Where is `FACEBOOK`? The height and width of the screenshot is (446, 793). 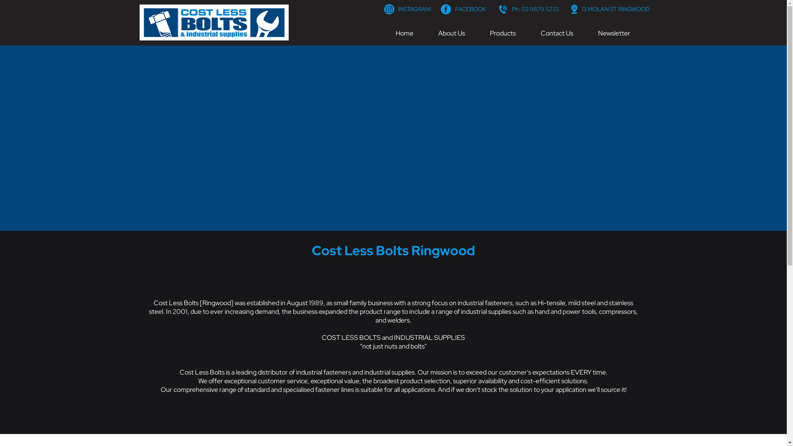 FACEBOOK is located at coordinates (471, 9).